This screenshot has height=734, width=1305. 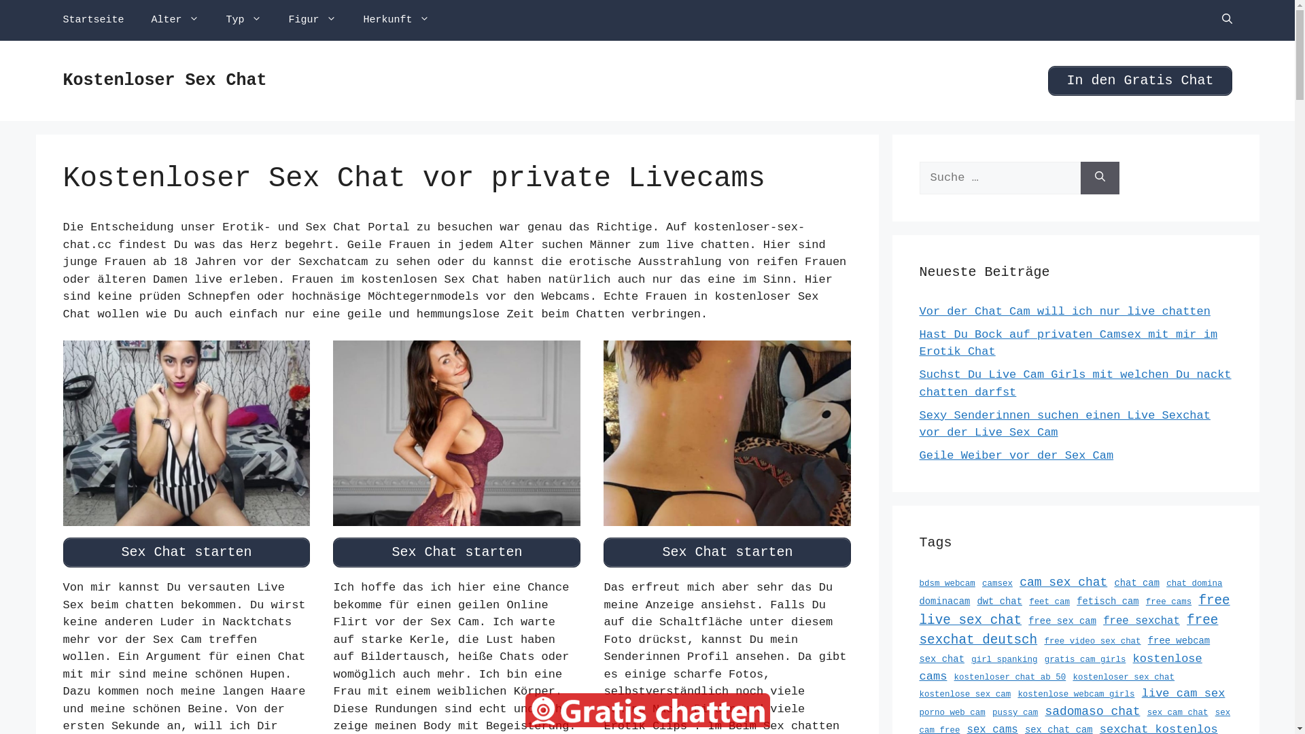 I want to click on cam sex chat, so click(x=1063, y=582).